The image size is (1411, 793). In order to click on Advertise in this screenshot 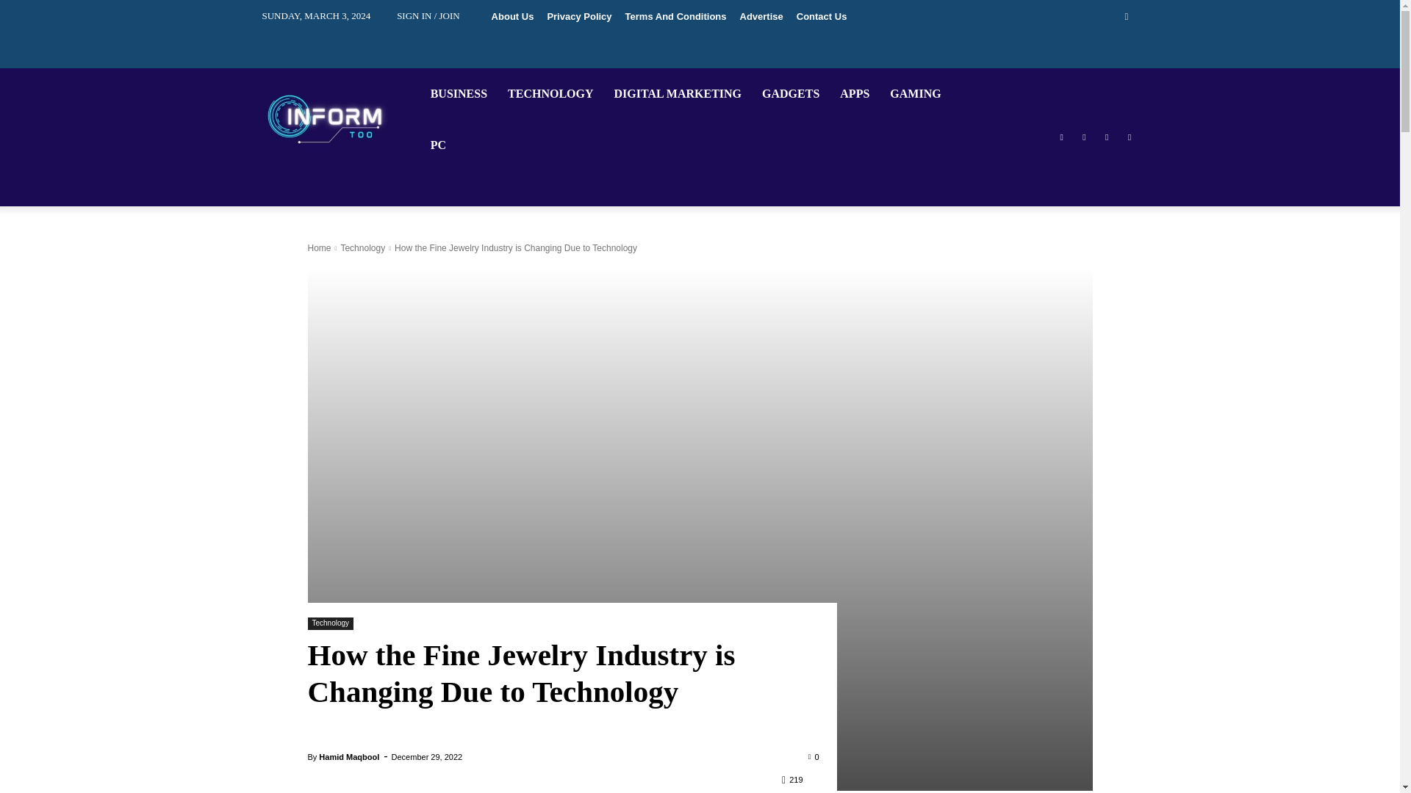, I will do `click(761, 16)`.